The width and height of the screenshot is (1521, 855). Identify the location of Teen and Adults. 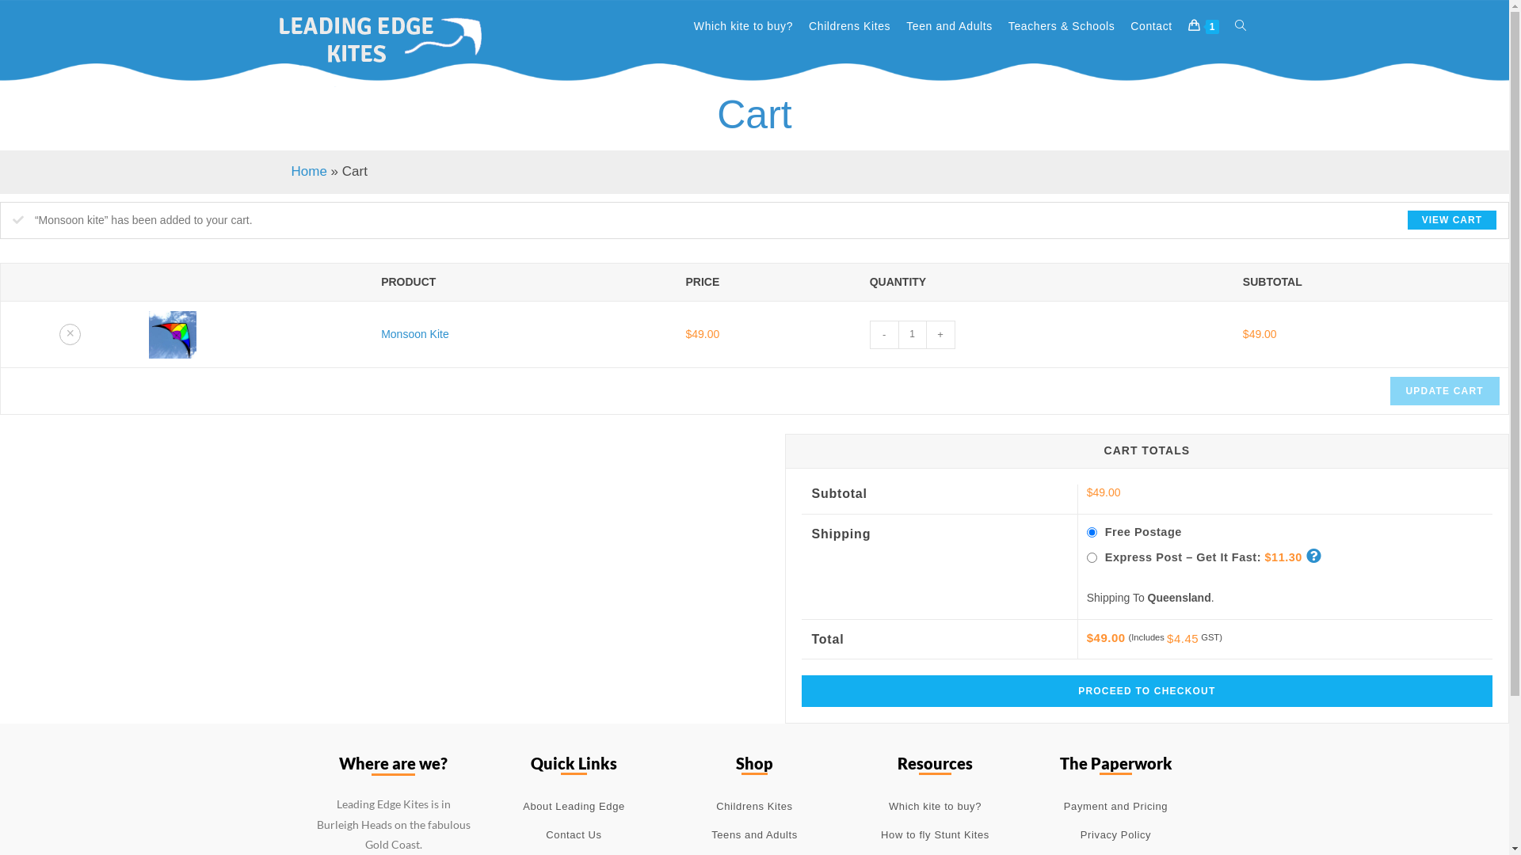
(949, 26).